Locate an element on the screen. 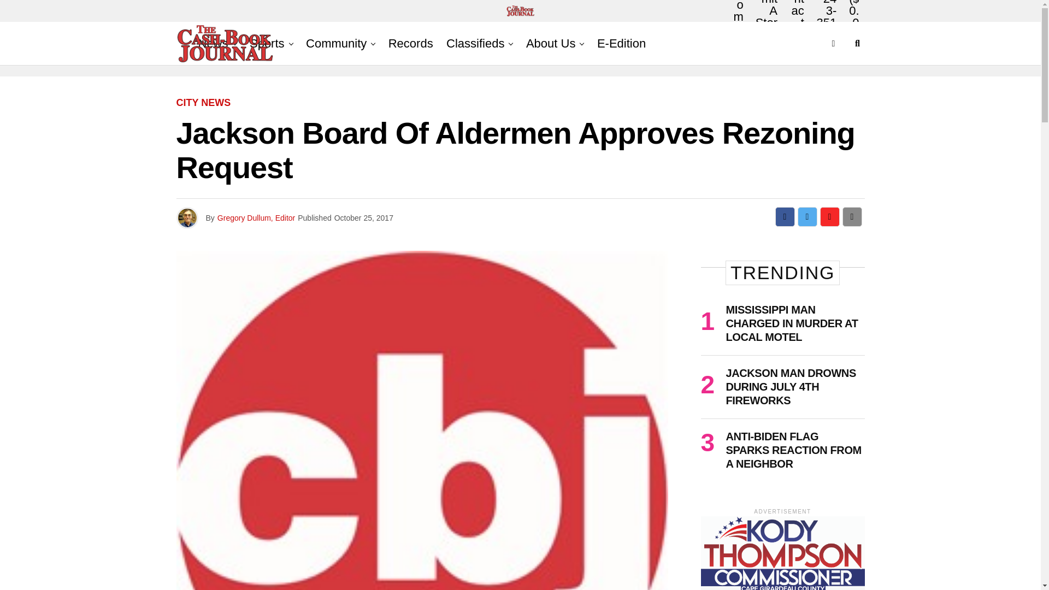  Share on Flipboard is located at coordinates (829, 216).